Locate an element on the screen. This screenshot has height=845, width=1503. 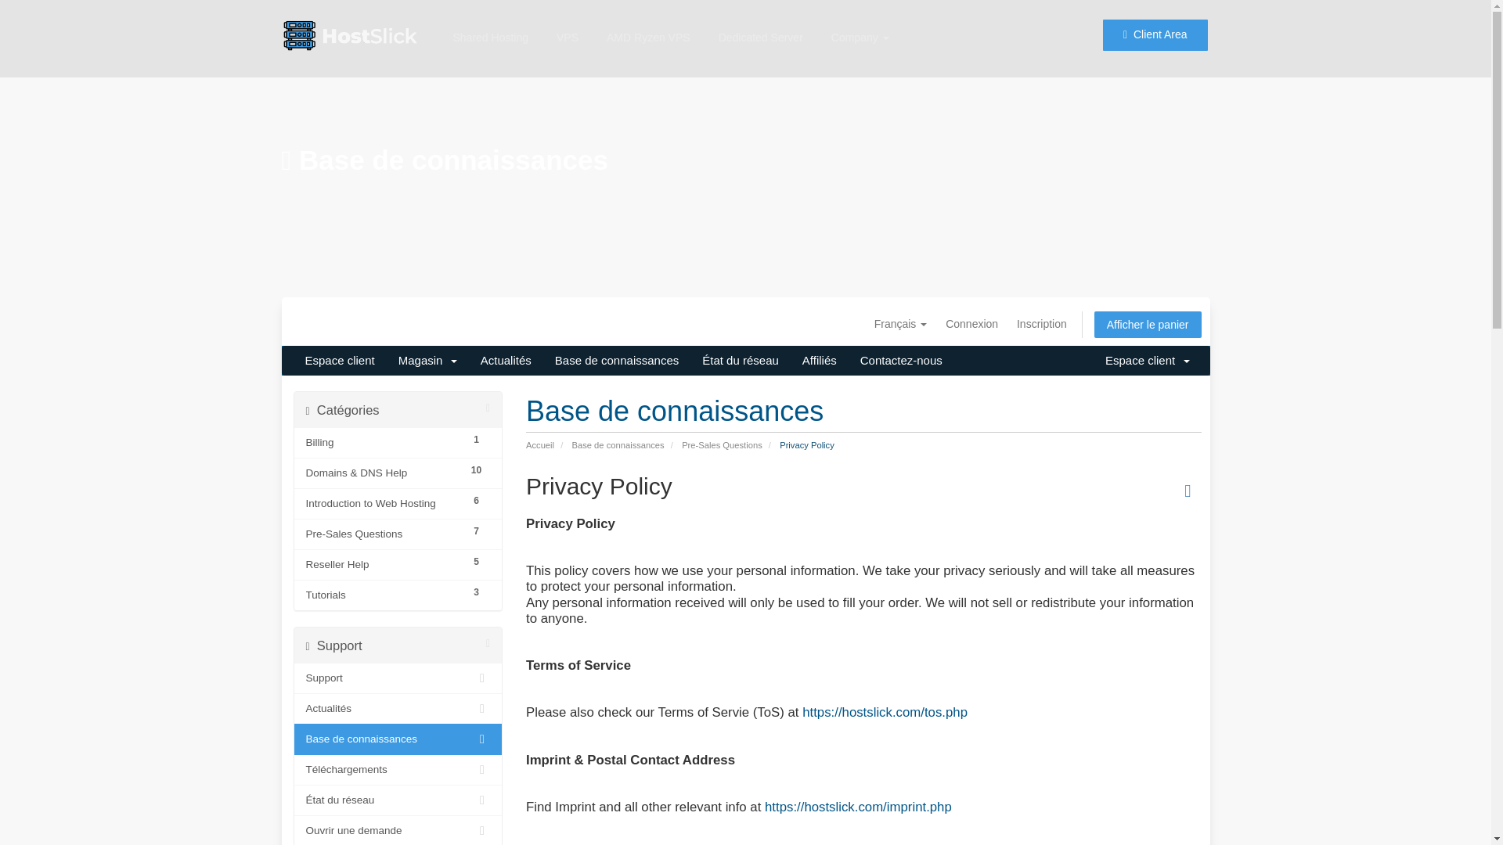
Company is located at coordinates (860, 25).